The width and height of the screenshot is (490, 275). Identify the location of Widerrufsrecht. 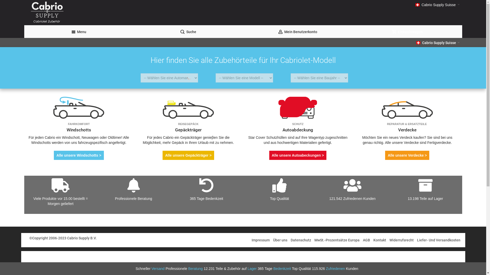
(401, 240).